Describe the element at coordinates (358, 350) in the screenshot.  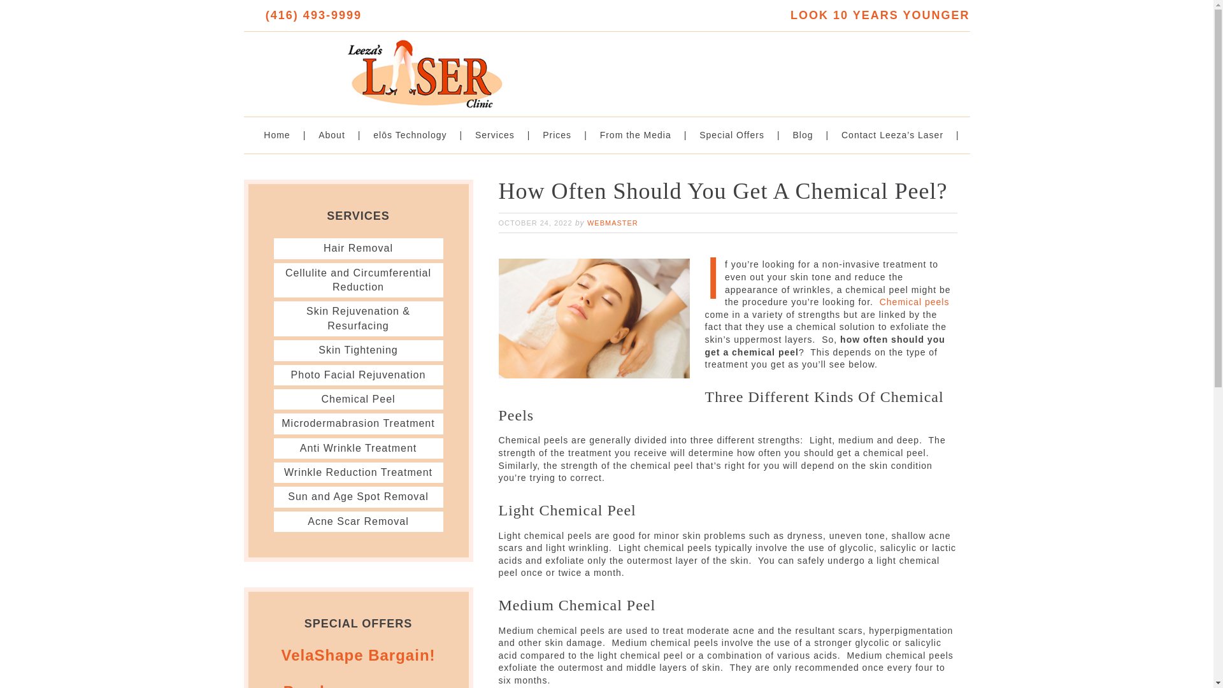
I see `Skin Tightening` at that location.